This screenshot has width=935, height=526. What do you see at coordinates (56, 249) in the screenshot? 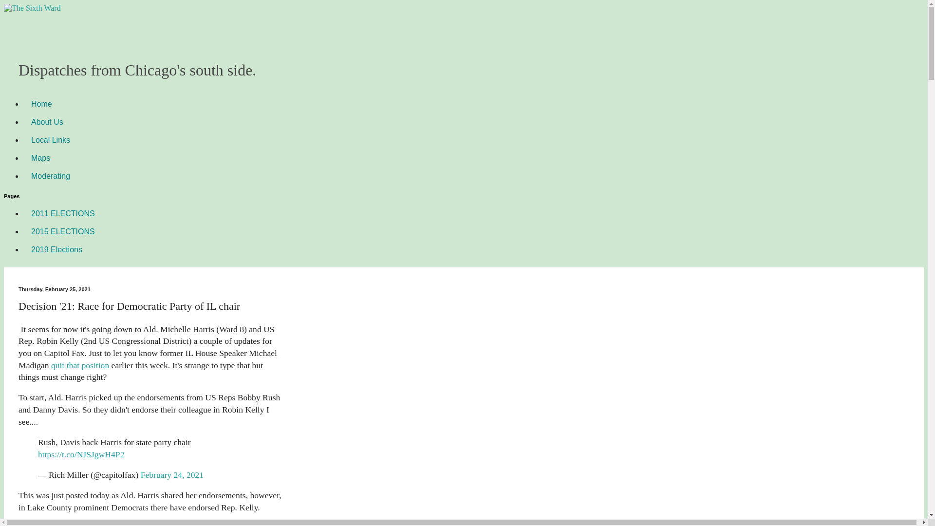
I see `2019 Elections` at bounding box center [56, 249].